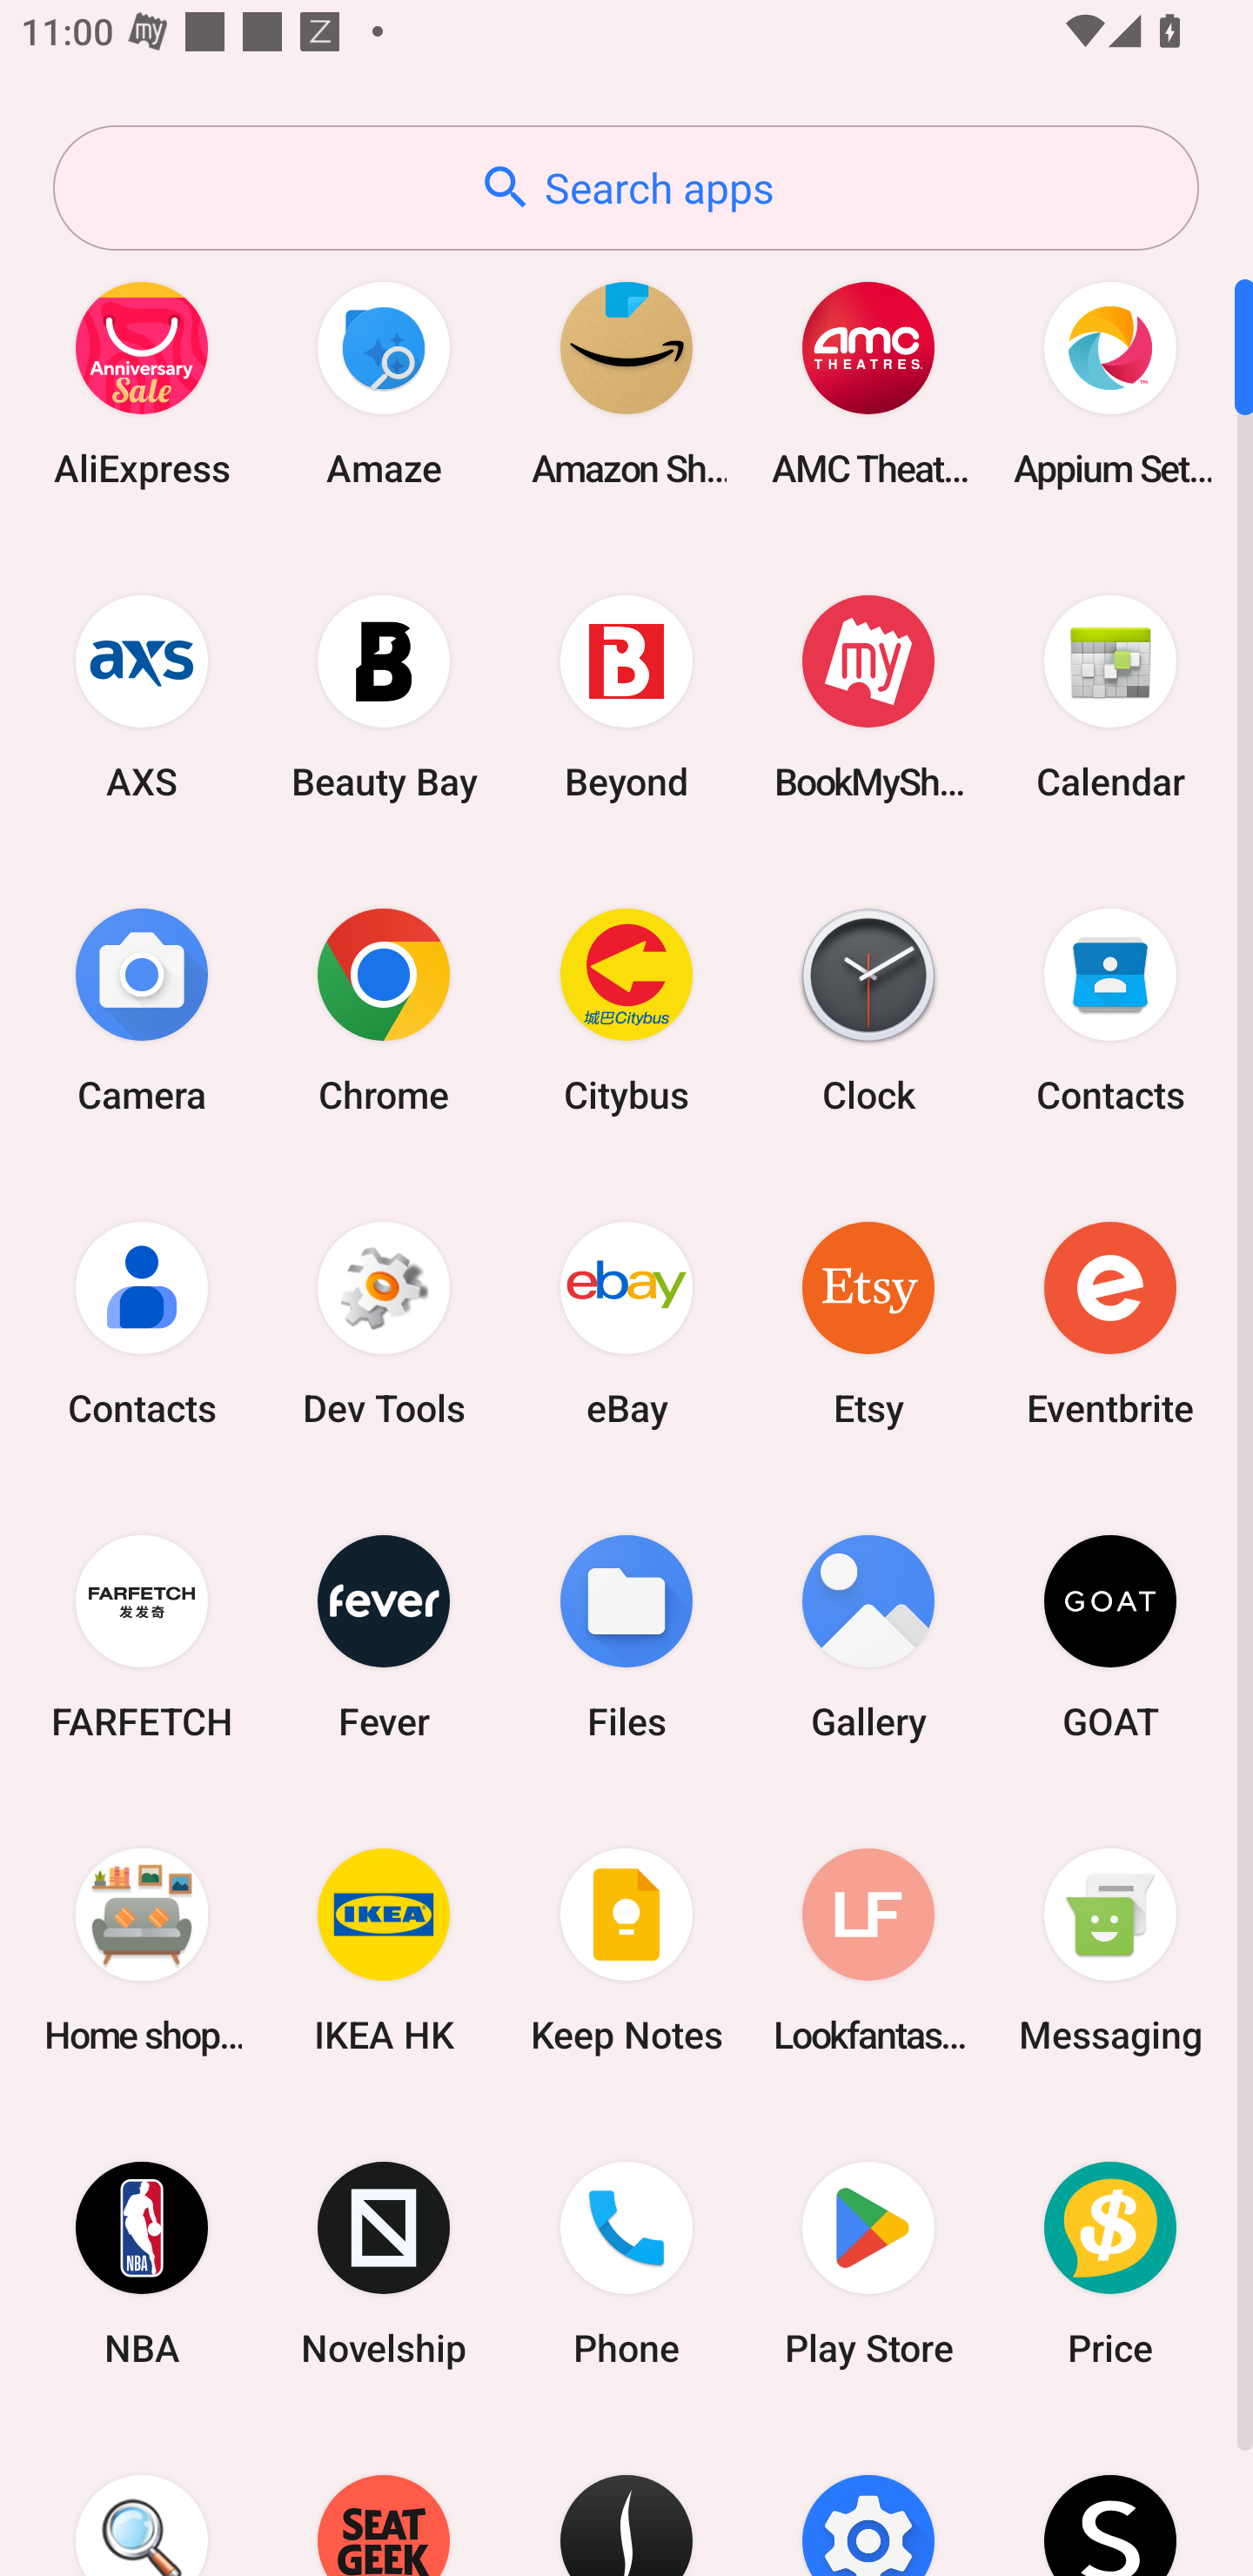 The image size is (1253, 2576). What do you see at coordinates (142, 1949) in the screenshot?
I see `Home shopping` at bounding box center [142, 1949].